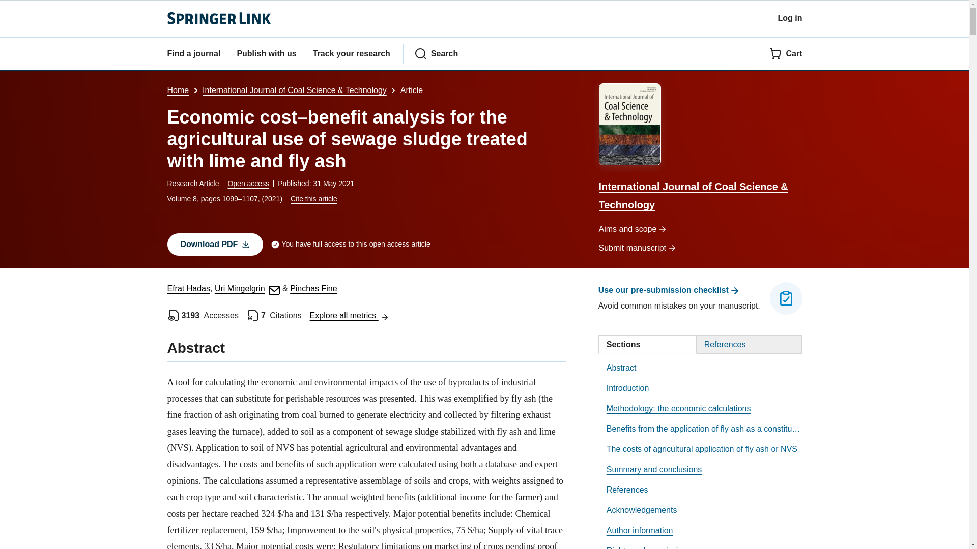  Describe the element at coordinates (188, 288) in the screenshot. I see `Efrat Hadas` at that location.